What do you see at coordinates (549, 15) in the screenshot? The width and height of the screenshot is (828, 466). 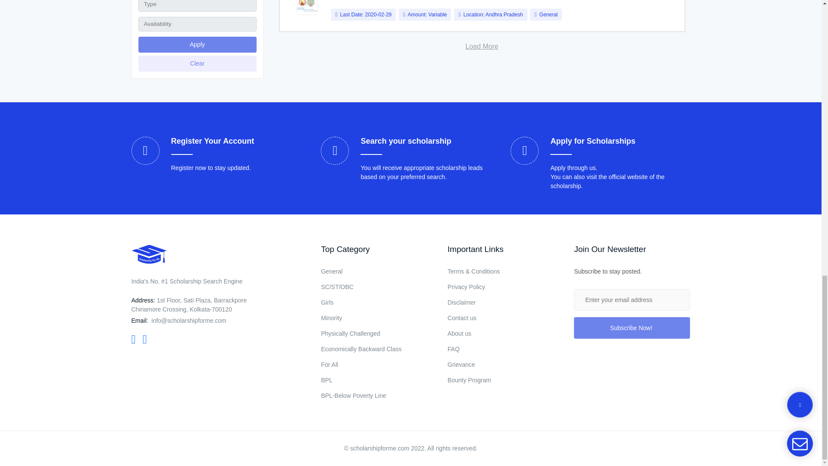 I see `General` at bounding box center [549, 15].